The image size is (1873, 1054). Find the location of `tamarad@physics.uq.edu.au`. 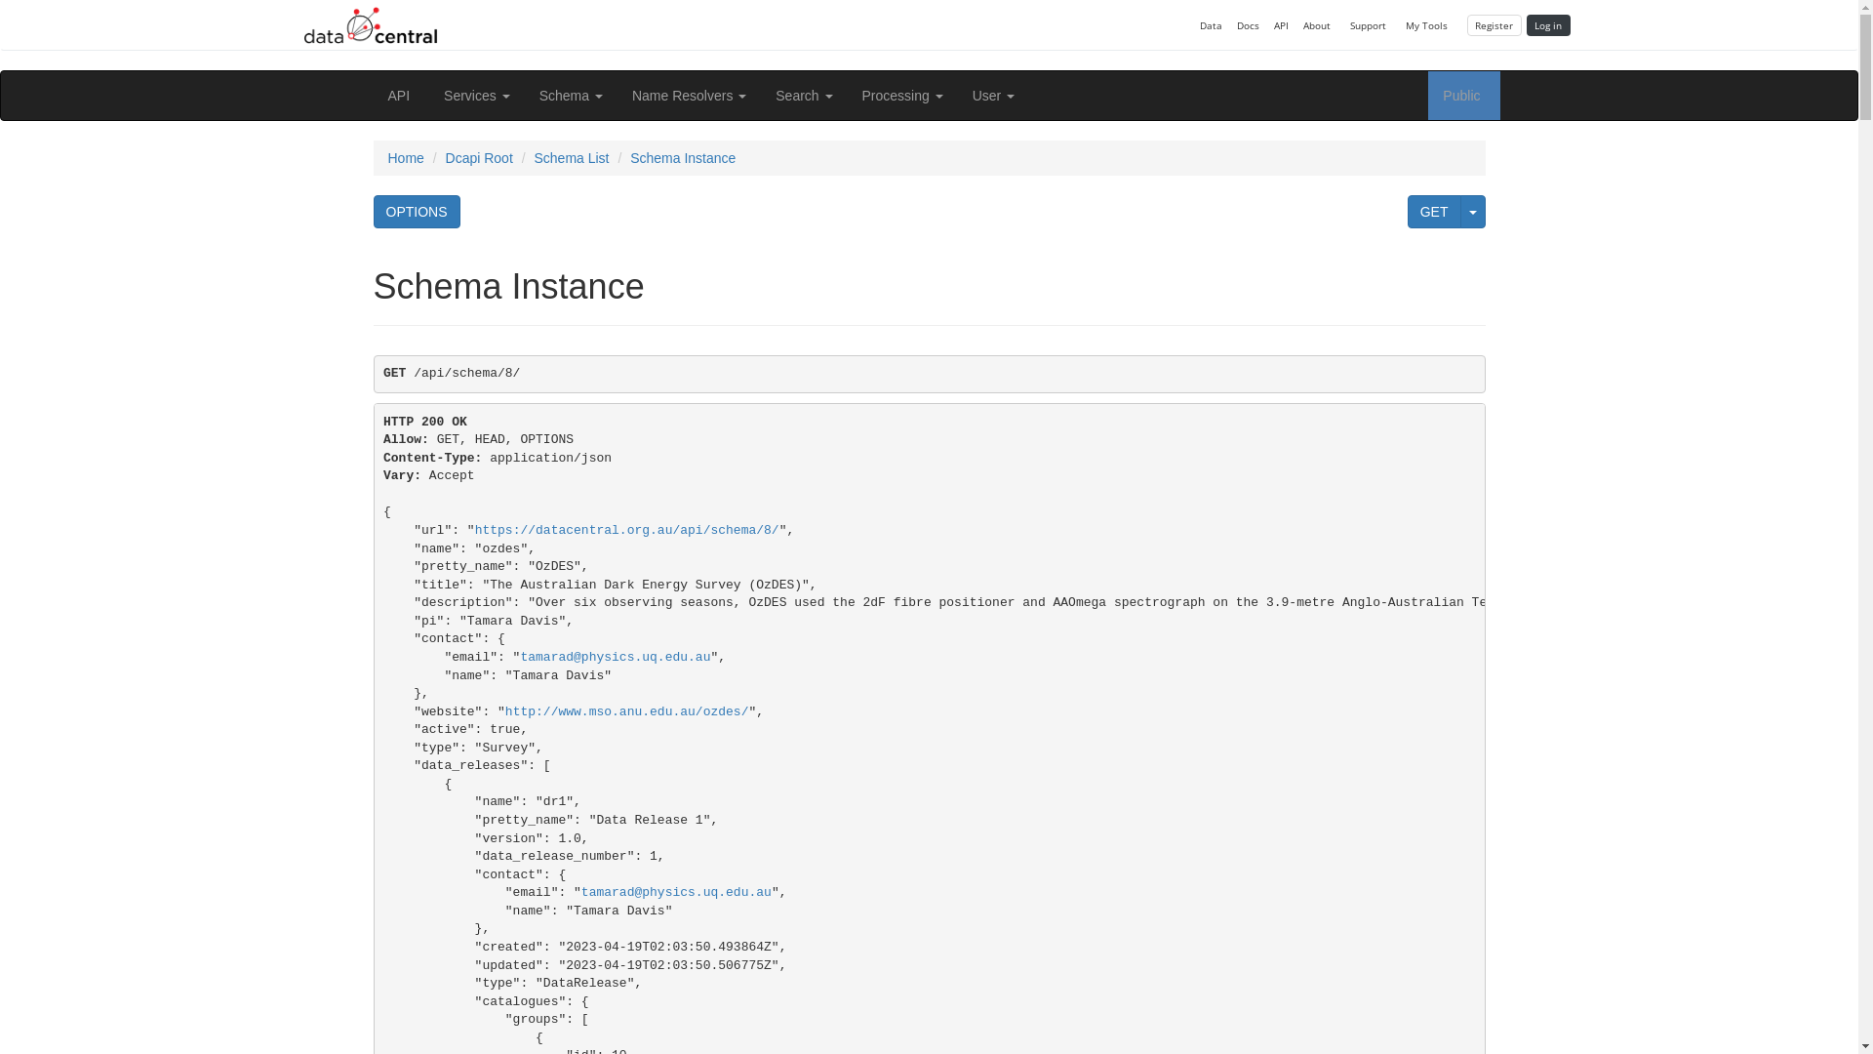

tamarad@physics.uq.edu.au is located at coordinates (677, 892).